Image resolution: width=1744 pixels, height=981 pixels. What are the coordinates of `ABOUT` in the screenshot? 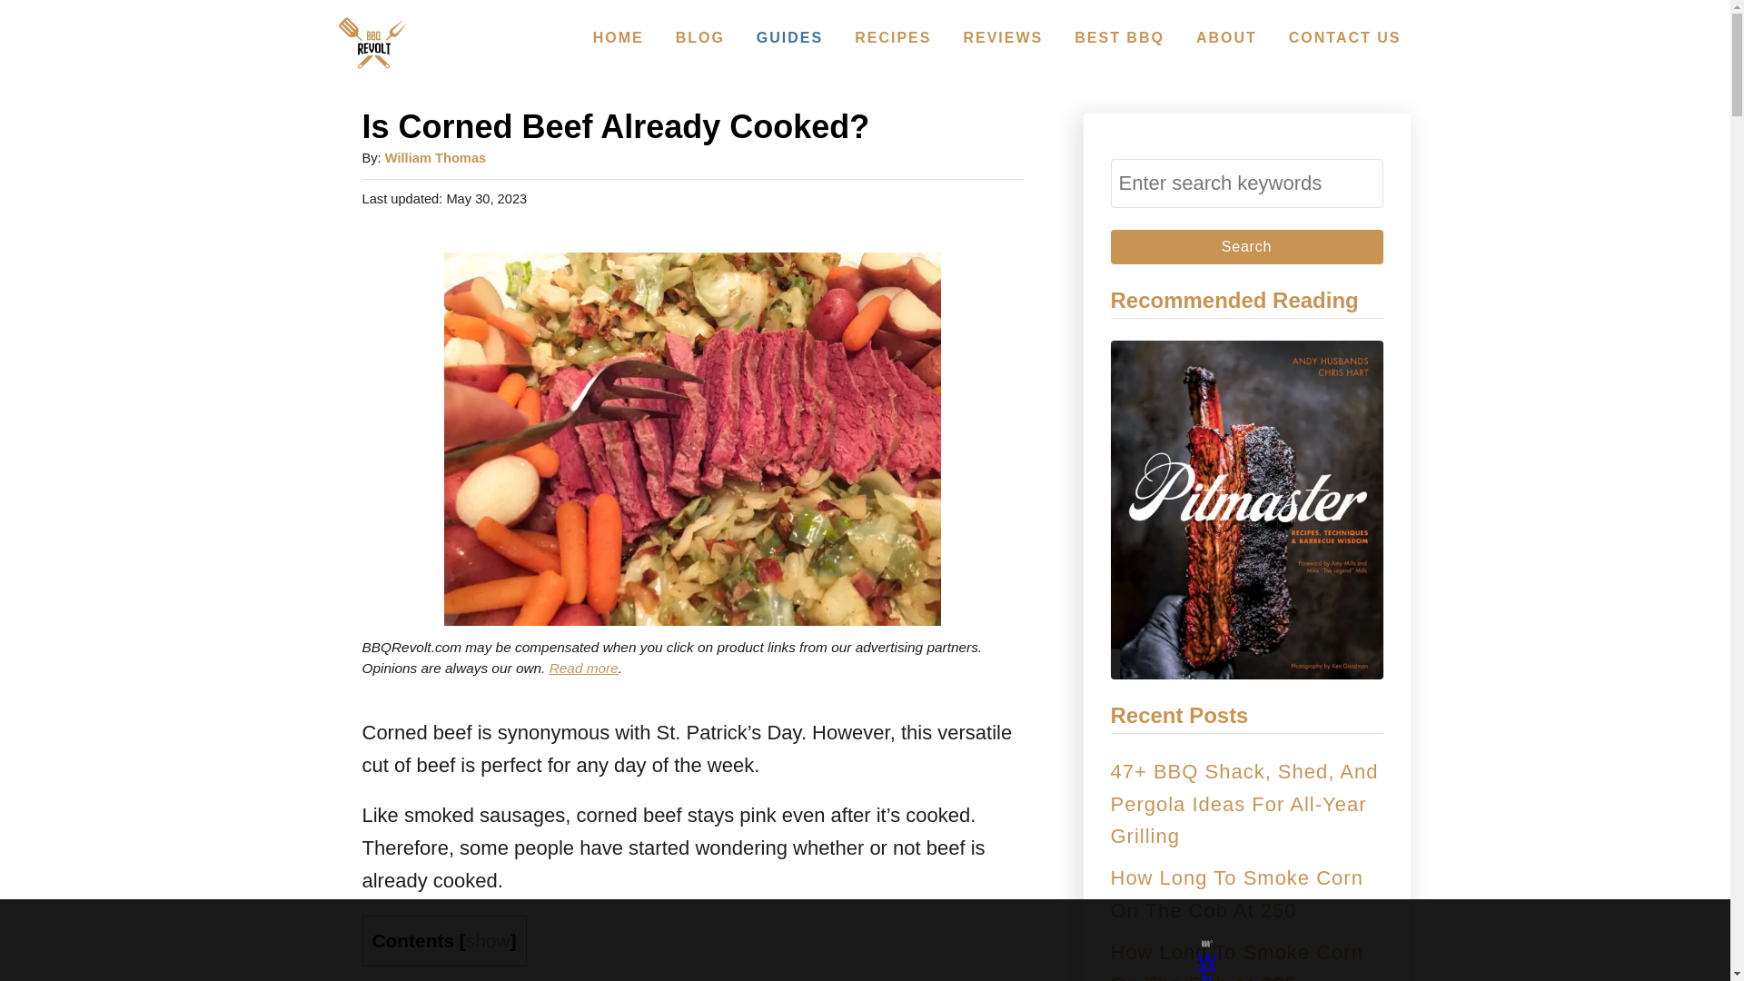 It's located at (1226, 37).